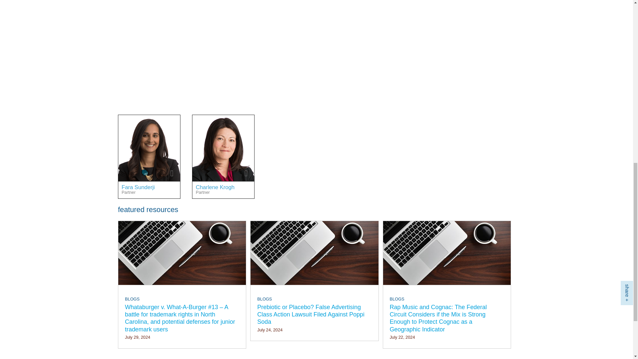  What do you see at coordinates (238, 122) in the screenshot?
I see `Denver` at bounding box center [238, 122].